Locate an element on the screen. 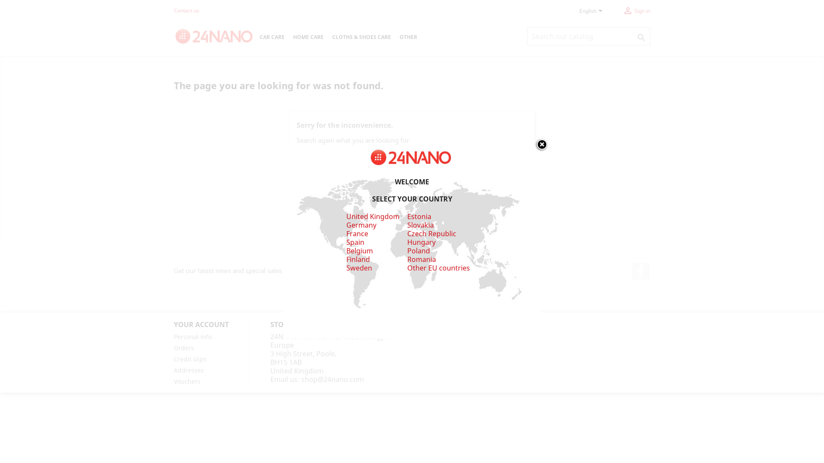 The width and height of the screenshot is (824, 463). Poland is located at coordinates (419, 251).